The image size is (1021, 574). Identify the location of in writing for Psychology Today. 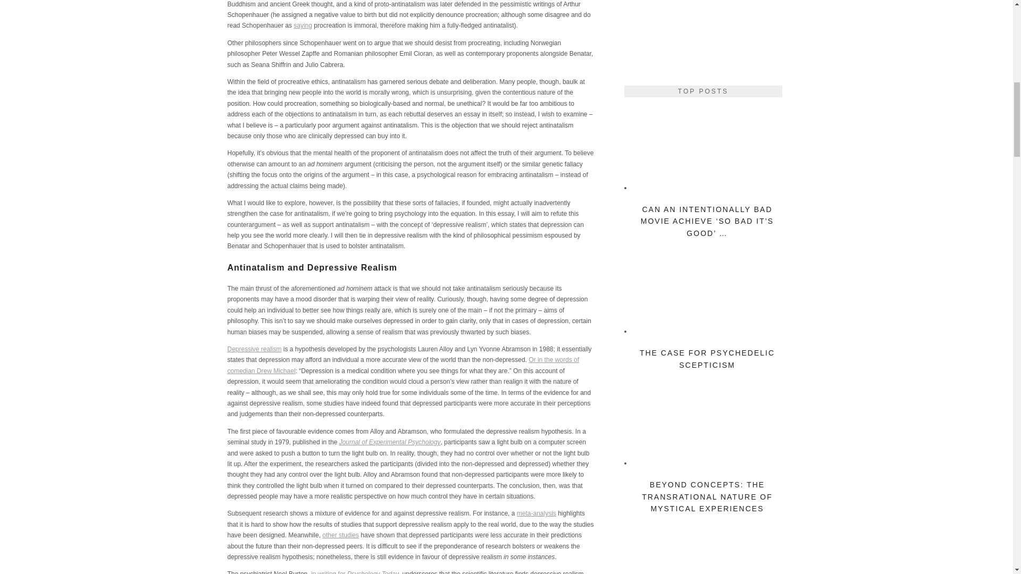
(355, 572).